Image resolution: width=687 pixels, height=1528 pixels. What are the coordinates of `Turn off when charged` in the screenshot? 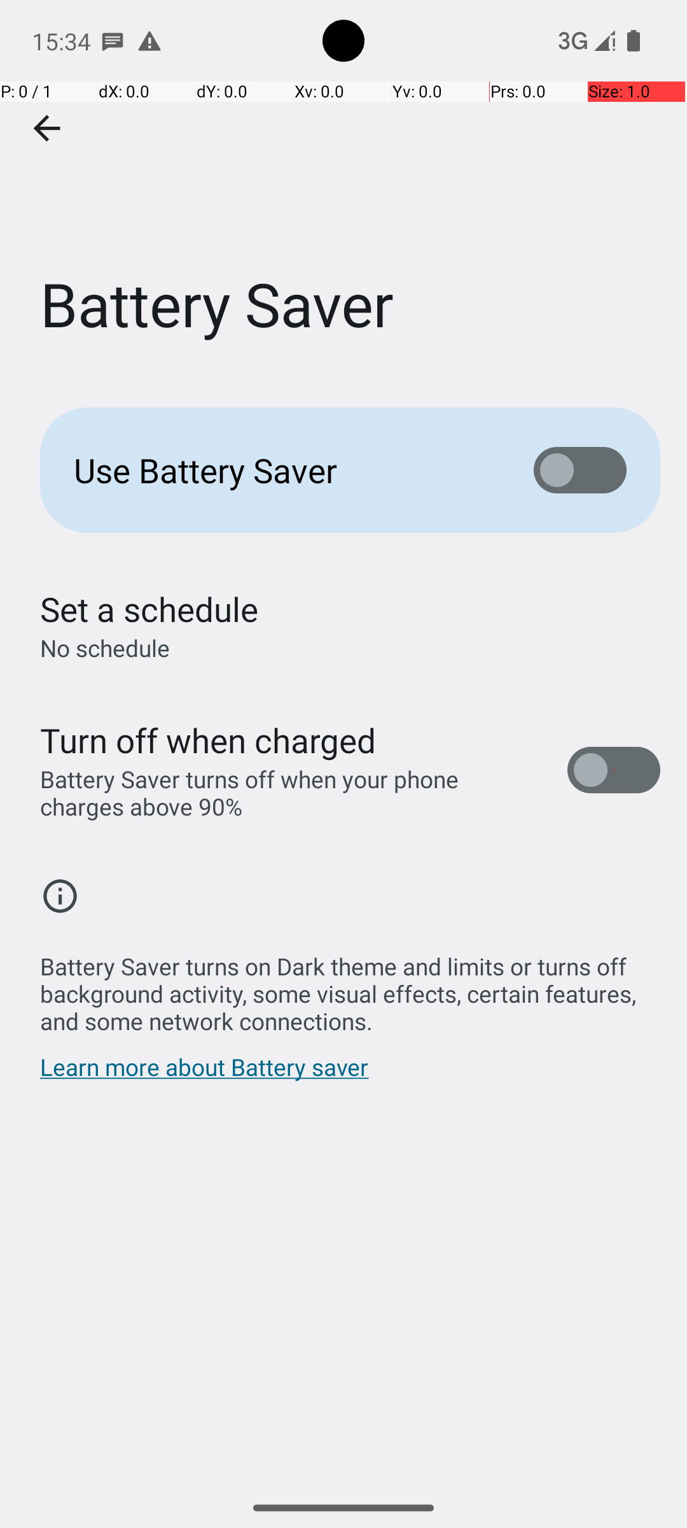 It's located at (209, 740).